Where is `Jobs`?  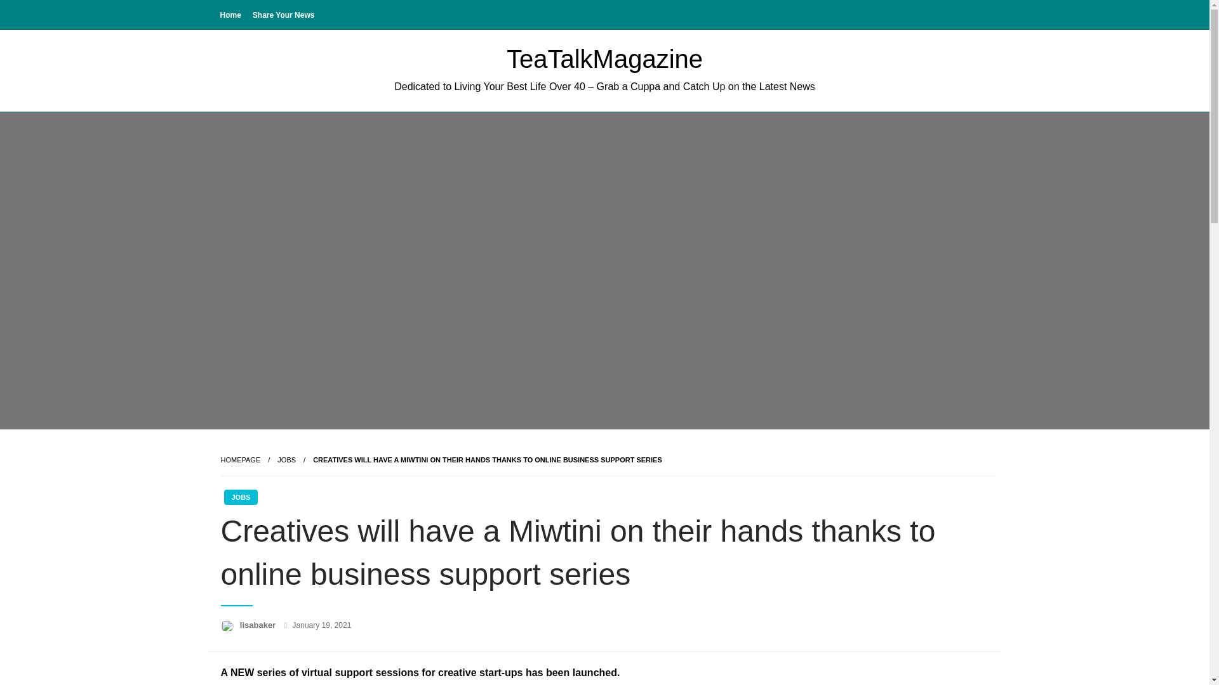 Jobs is located at coordinates (287, 460).